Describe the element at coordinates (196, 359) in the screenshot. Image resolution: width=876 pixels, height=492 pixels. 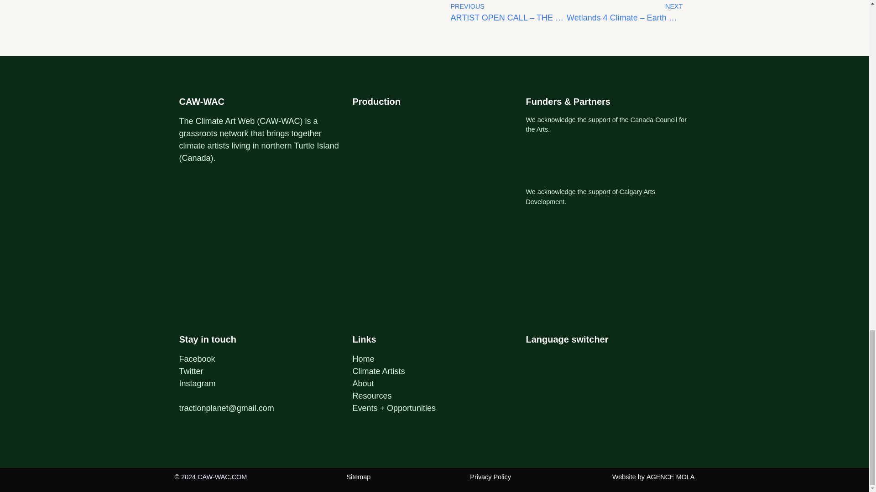
I see `Facebook` at that location.